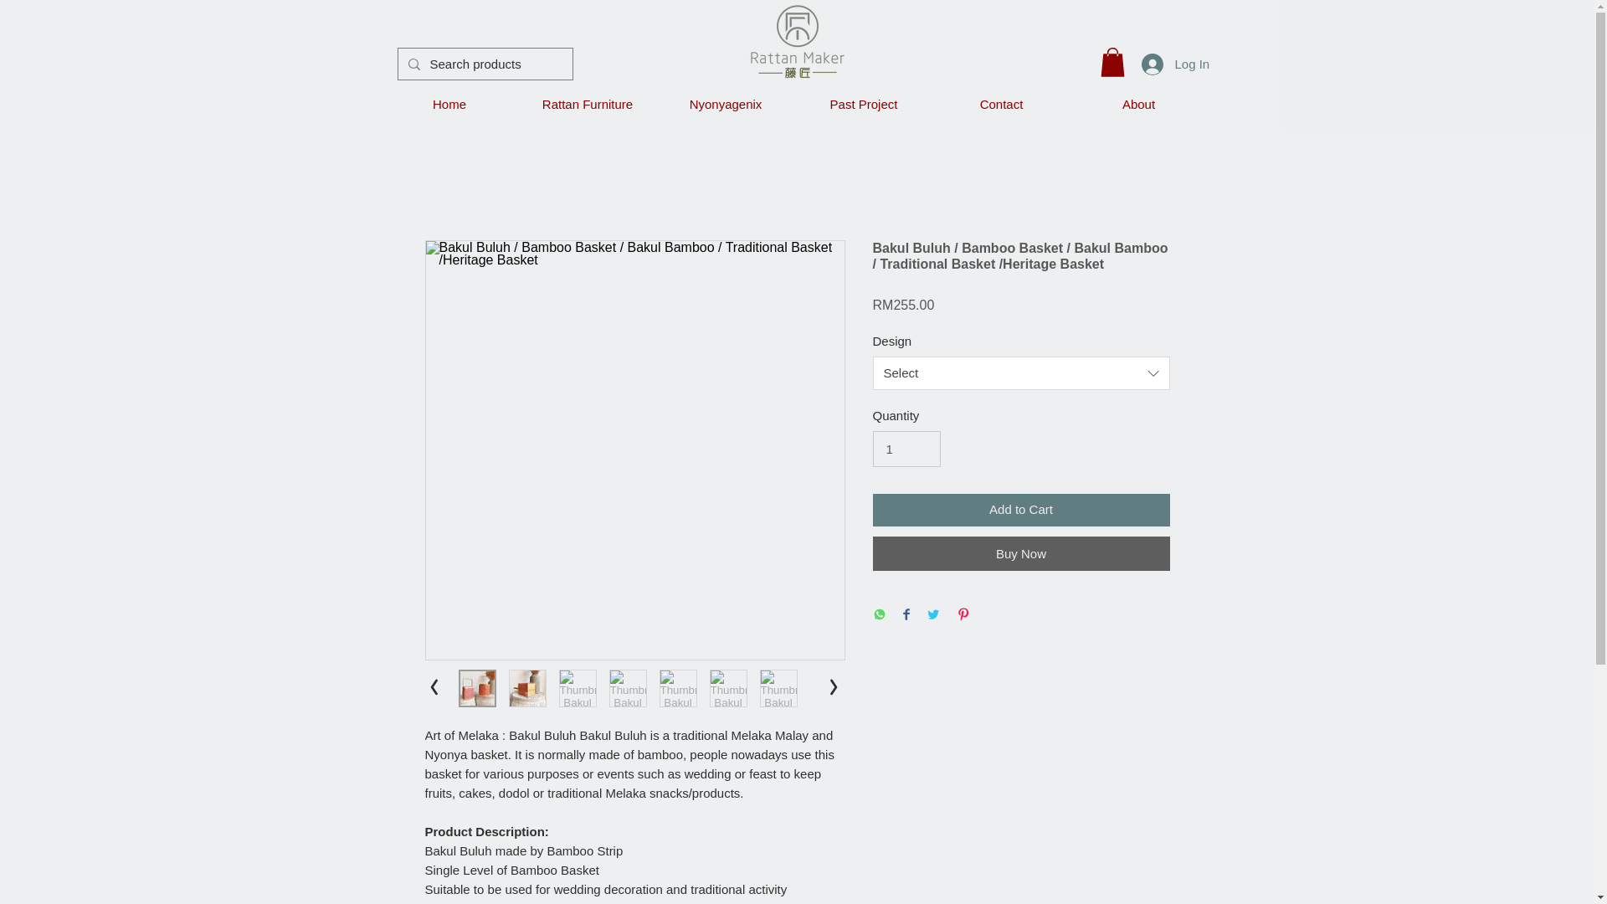 The image size is (1607, 904). Describe the element at coordinates (449, 104) in the screenshot. I see `Home` at that location.